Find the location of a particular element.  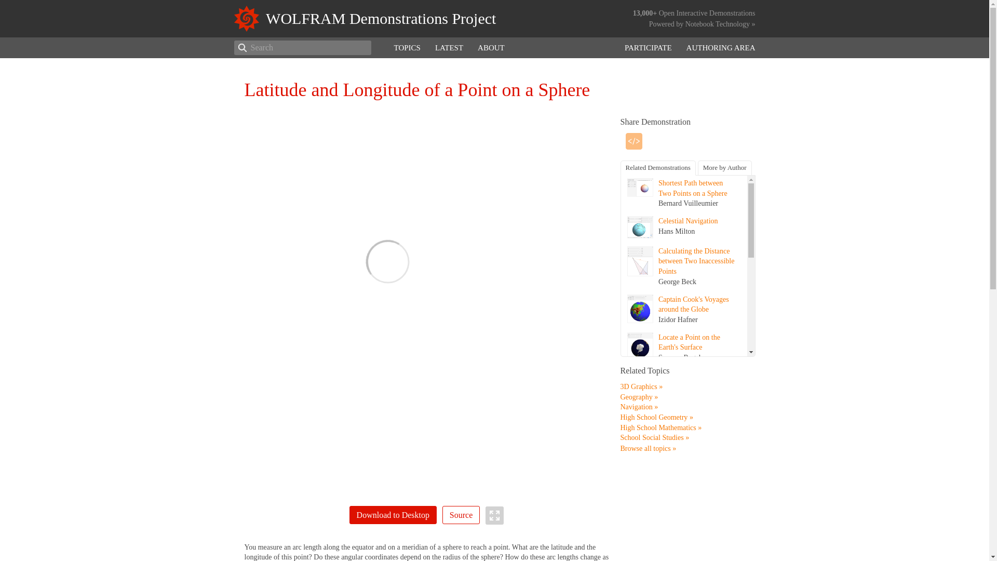

Contributed by: Enrique Zeleny is located at coordinates (696, 543).